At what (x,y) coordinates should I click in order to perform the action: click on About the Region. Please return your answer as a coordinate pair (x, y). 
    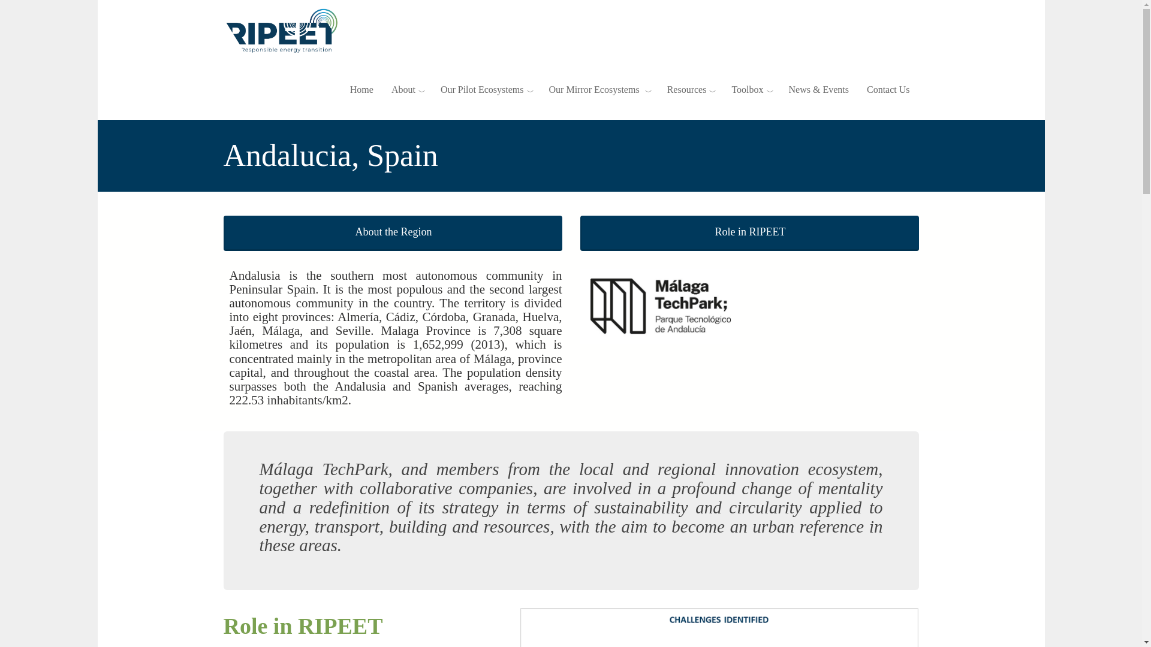
    Looking at the image, I should click on (392, 233).